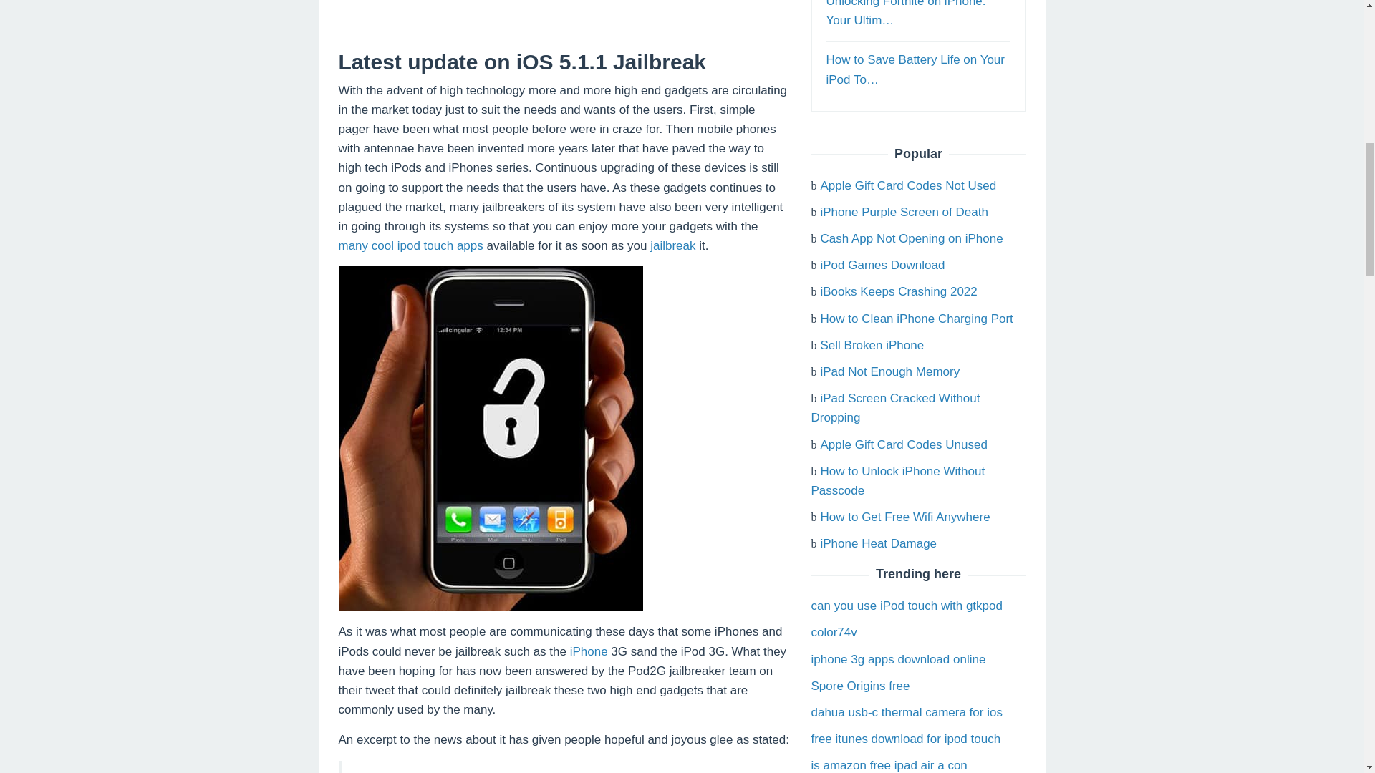 The image size is (1375, 773). What do you see at coordinates (410, 245) in the screenshot?
I see `many cool ipod touch apps` at bounding box center [410, 245].